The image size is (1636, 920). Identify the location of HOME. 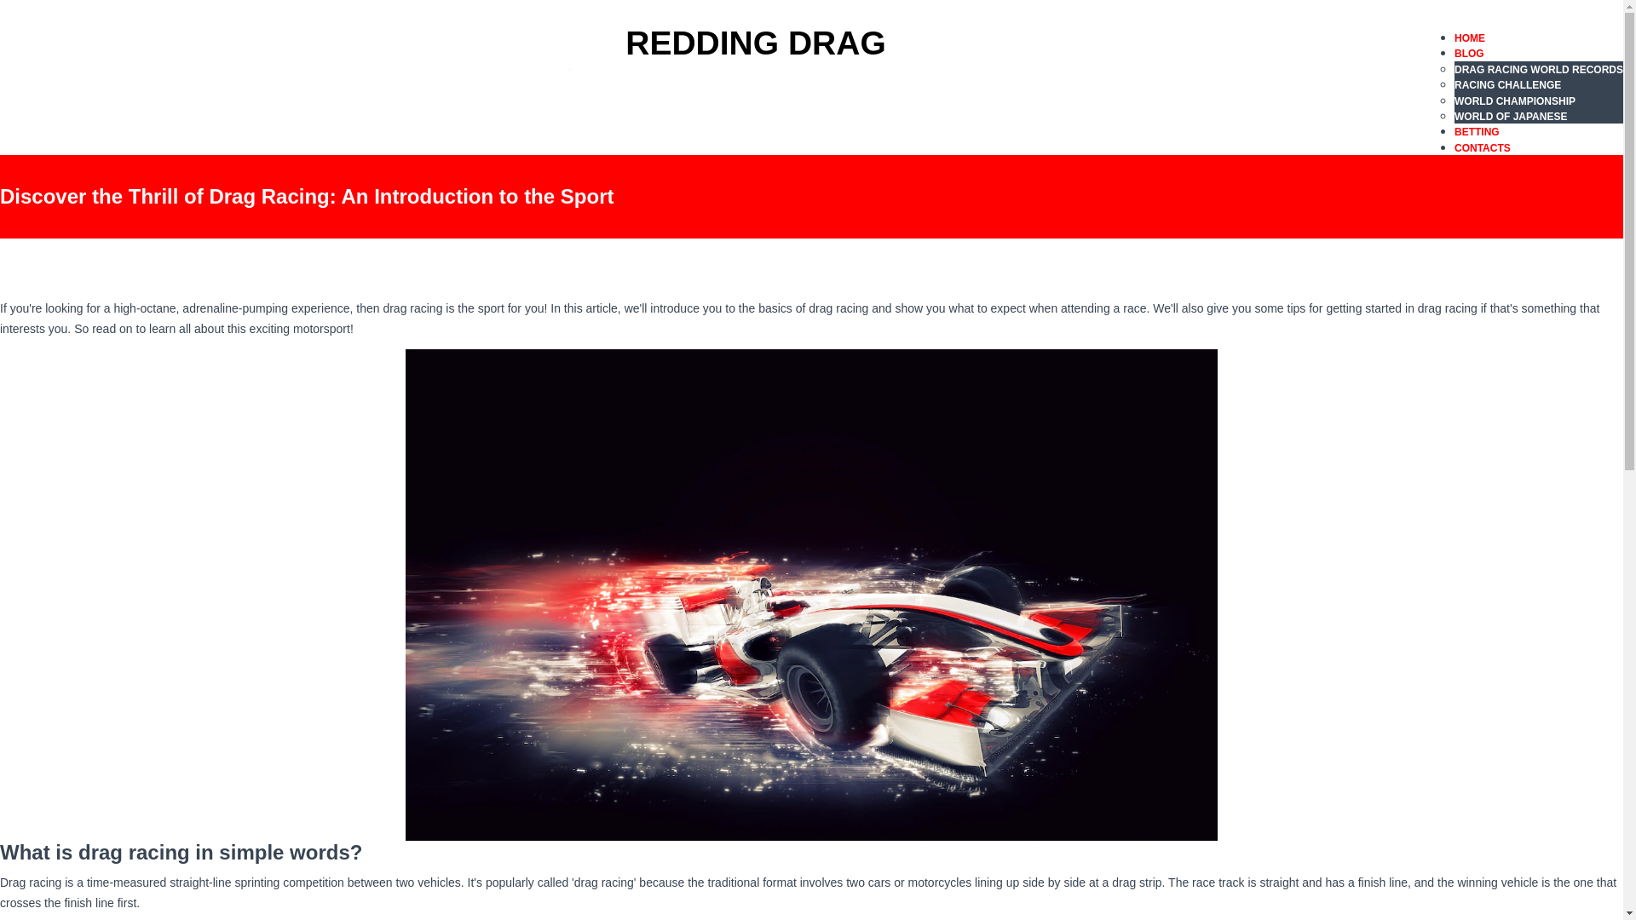
(1469, 37).